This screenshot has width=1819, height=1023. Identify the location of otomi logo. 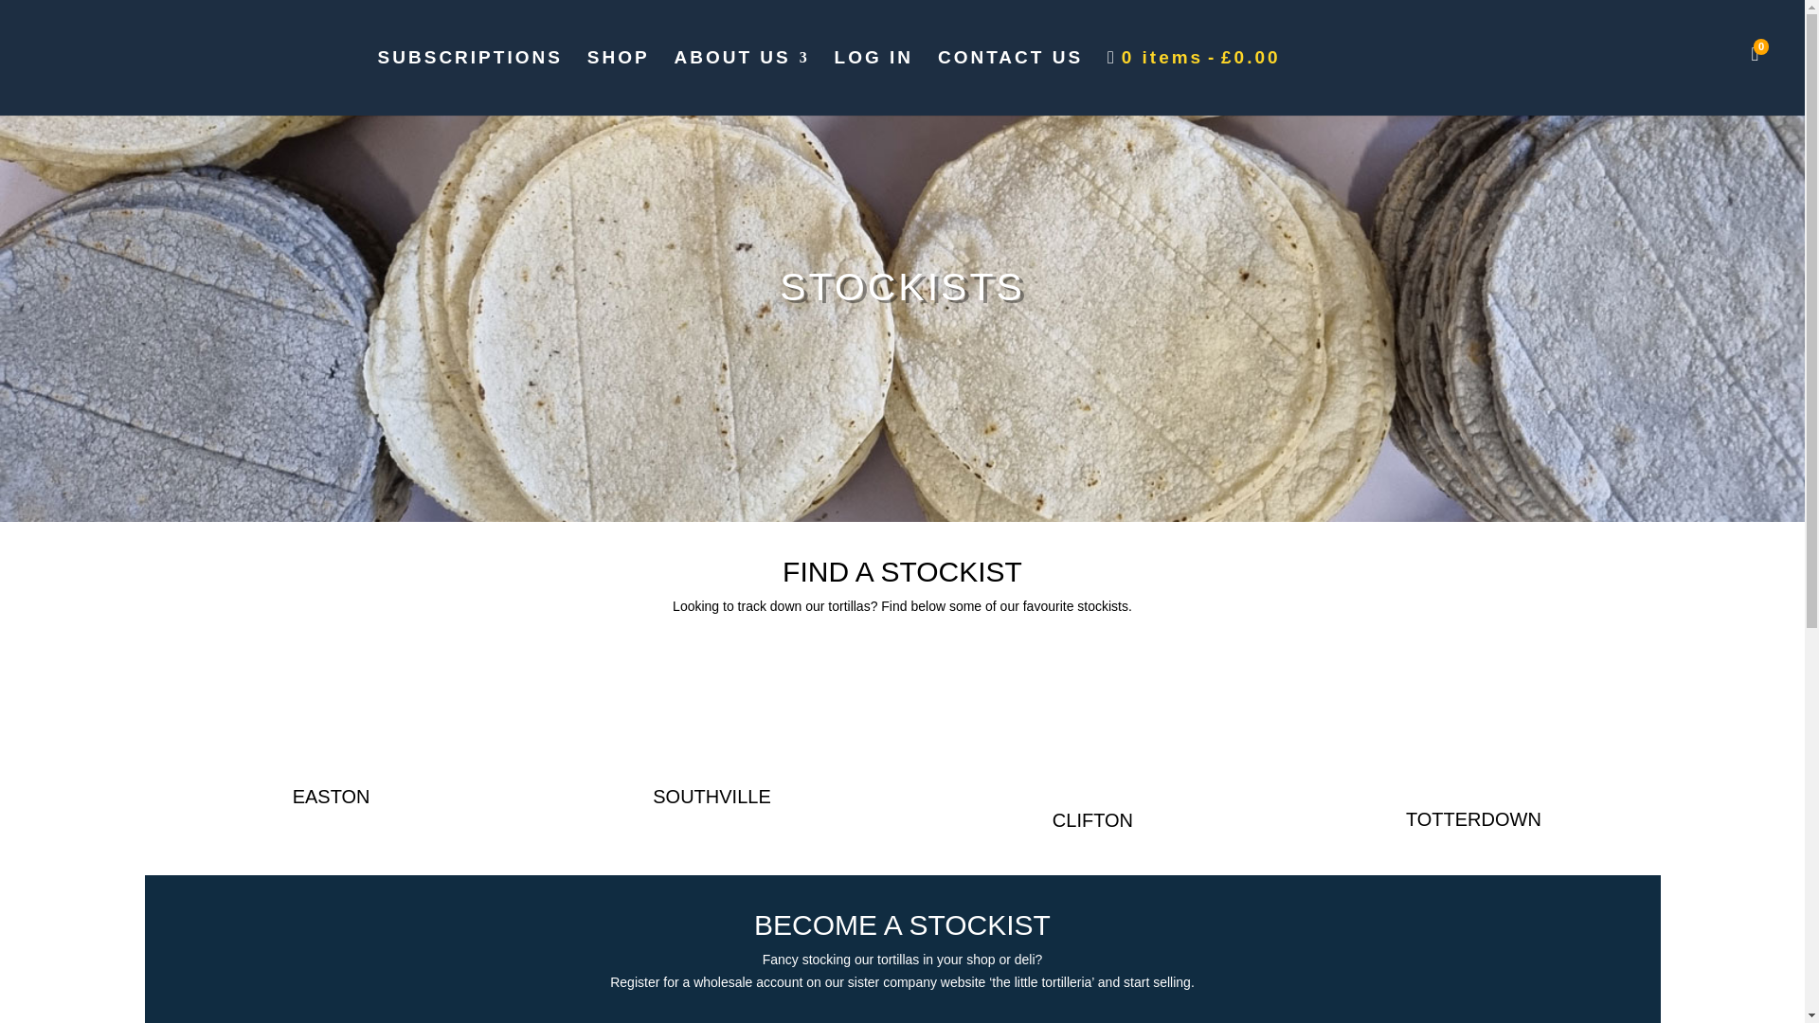
(1091, 730).